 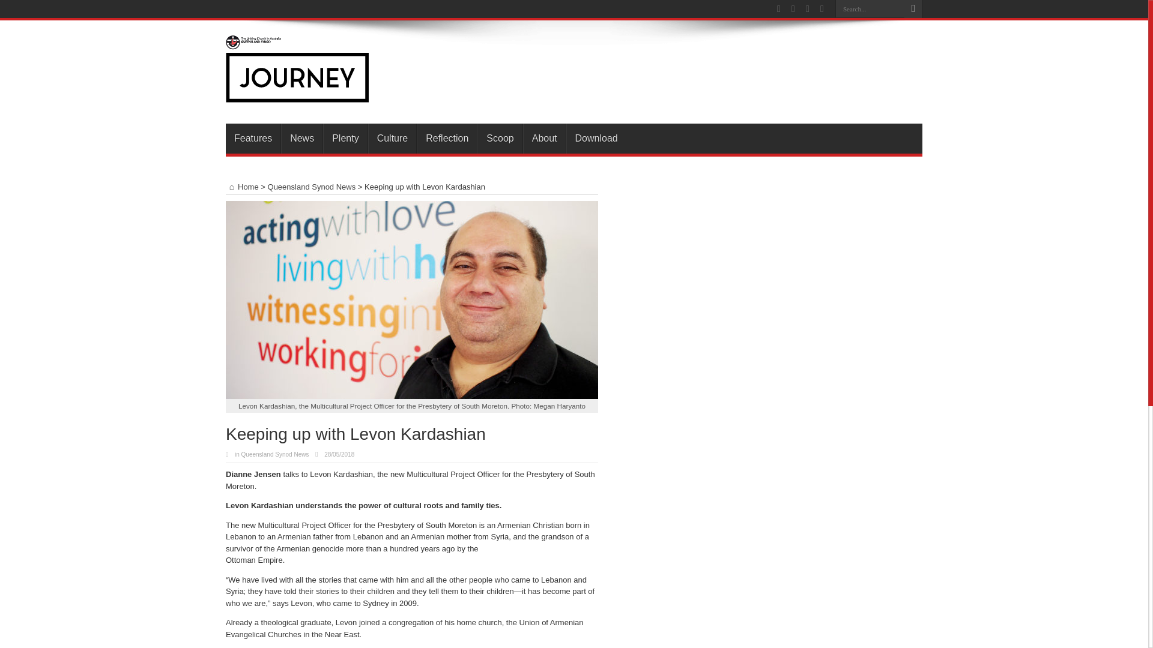 I want to click on About, so click(x=544, y=138).